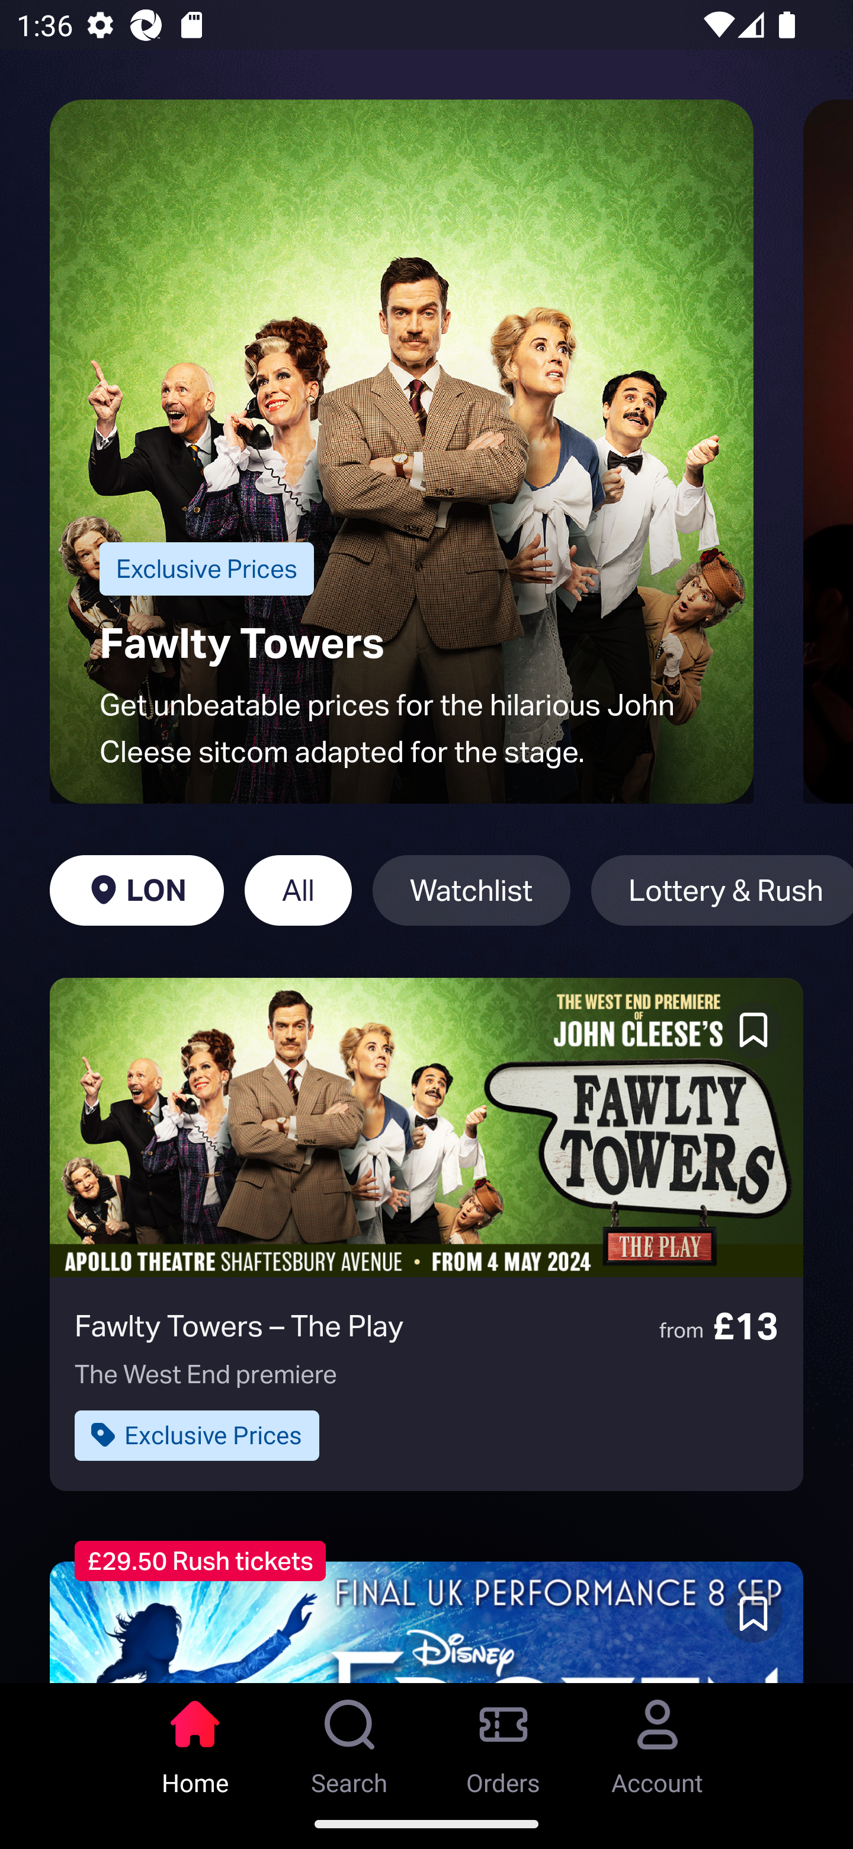 The image size is (853, 1849). What do you see at coordinates (721, 890) in the screenshot?
I see `Lottery & Rush` at bounding box center [721, 890].